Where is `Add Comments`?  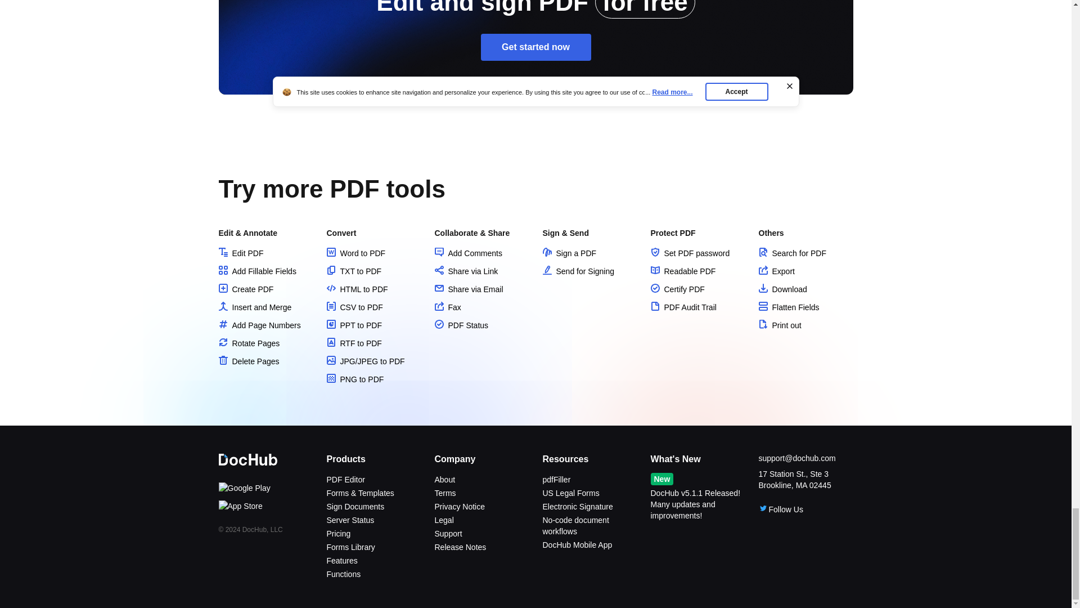
Add Comments is located at coordinates (468, 253).